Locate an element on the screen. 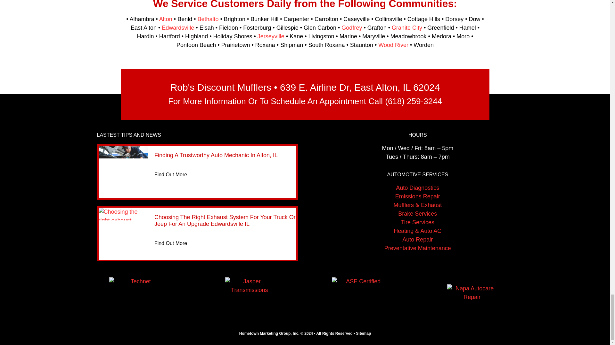  Wood River is located at coordinates (393, 45).